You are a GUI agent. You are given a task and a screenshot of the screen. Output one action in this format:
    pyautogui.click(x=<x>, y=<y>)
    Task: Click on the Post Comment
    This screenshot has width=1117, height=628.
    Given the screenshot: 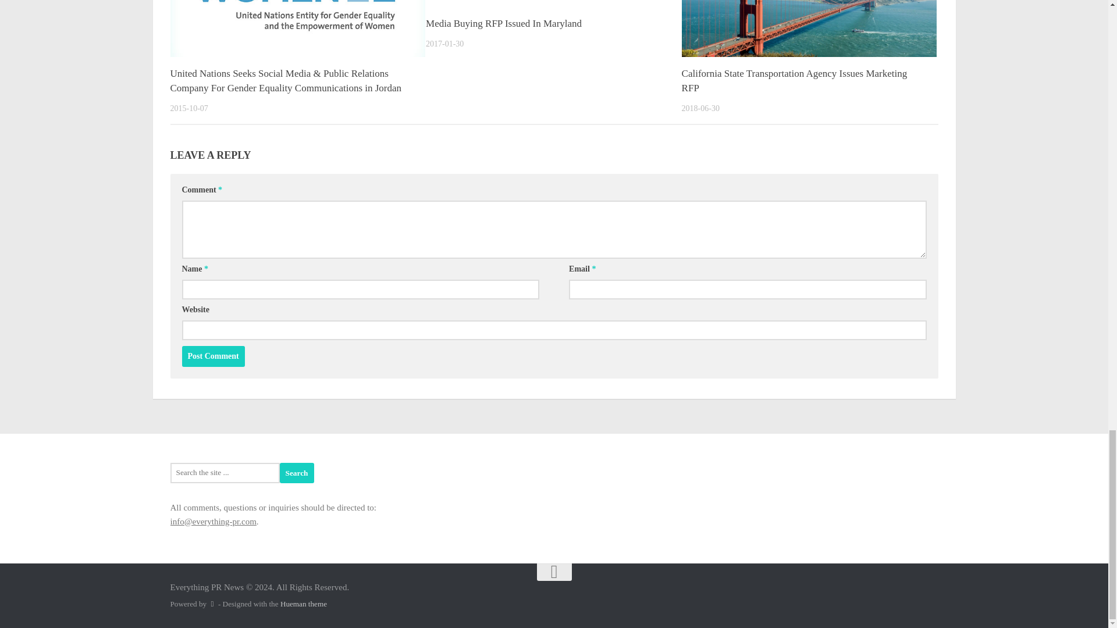 What is the action you would take?
    pyautogui.click(x=213, y=356)
    